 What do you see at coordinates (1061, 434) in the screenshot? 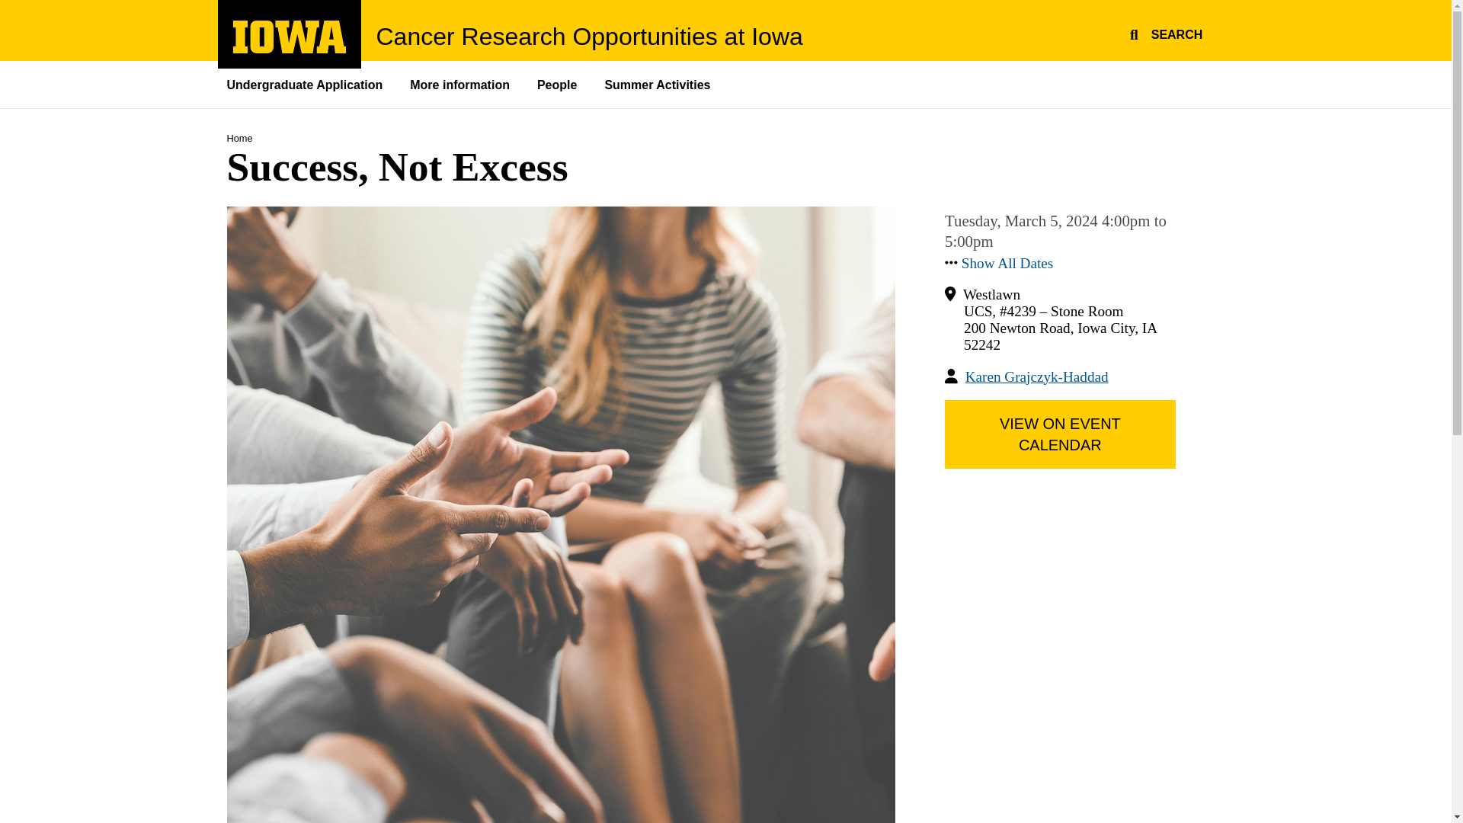
I see `SEARCH` at bounding box center [1061, 434].